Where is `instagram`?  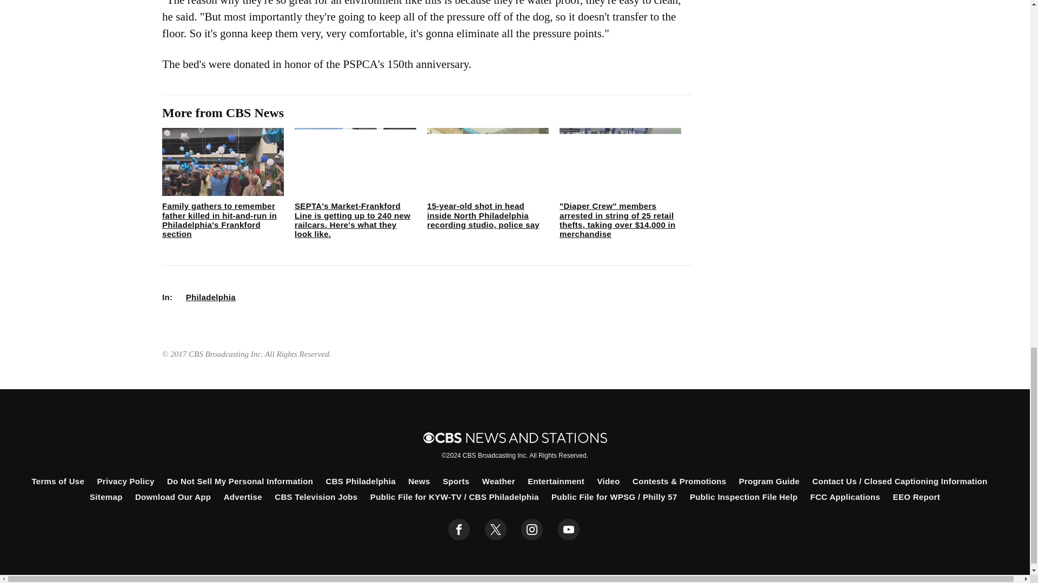
instagram is located at coordinates (532, 530).